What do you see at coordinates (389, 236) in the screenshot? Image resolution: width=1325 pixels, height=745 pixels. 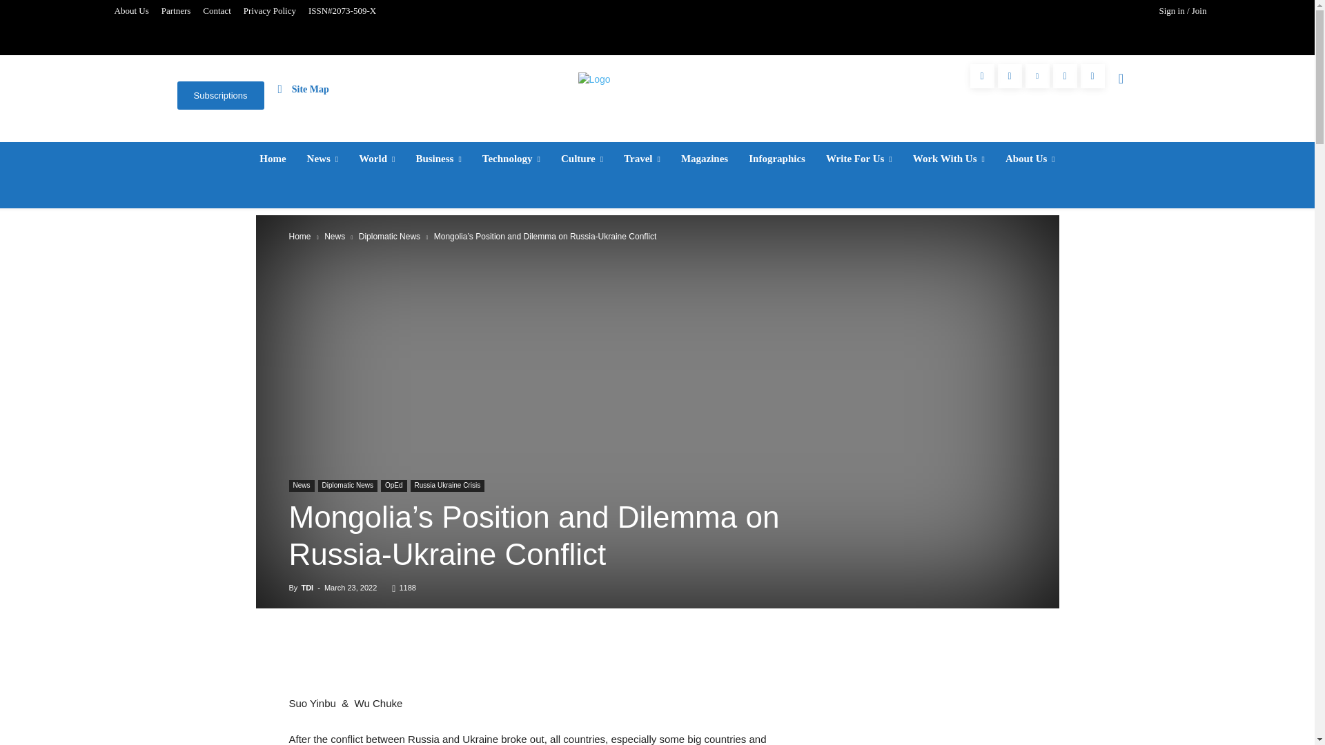 I see `View all posts in Diplomatic News` at bounding box center [389, 236].